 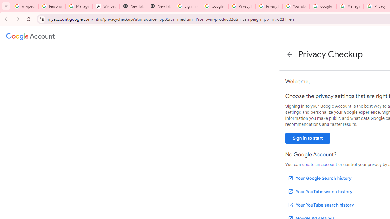 What do you see at coordinates (319, 165) in the screenshot?
I see `create an account` at bounding box center [319, 165].